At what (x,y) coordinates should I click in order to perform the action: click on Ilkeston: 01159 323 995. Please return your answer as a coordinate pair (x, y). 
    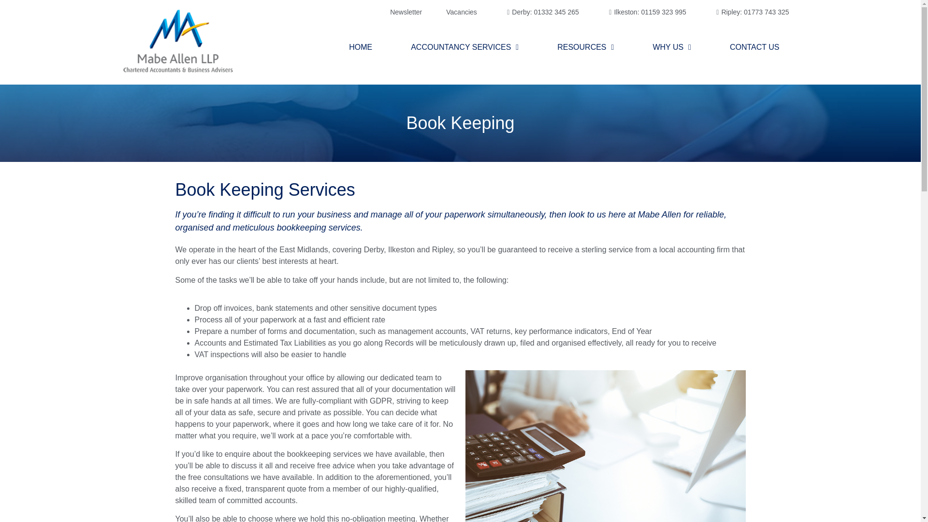
    Looking at the image, I should click on (645, 12).